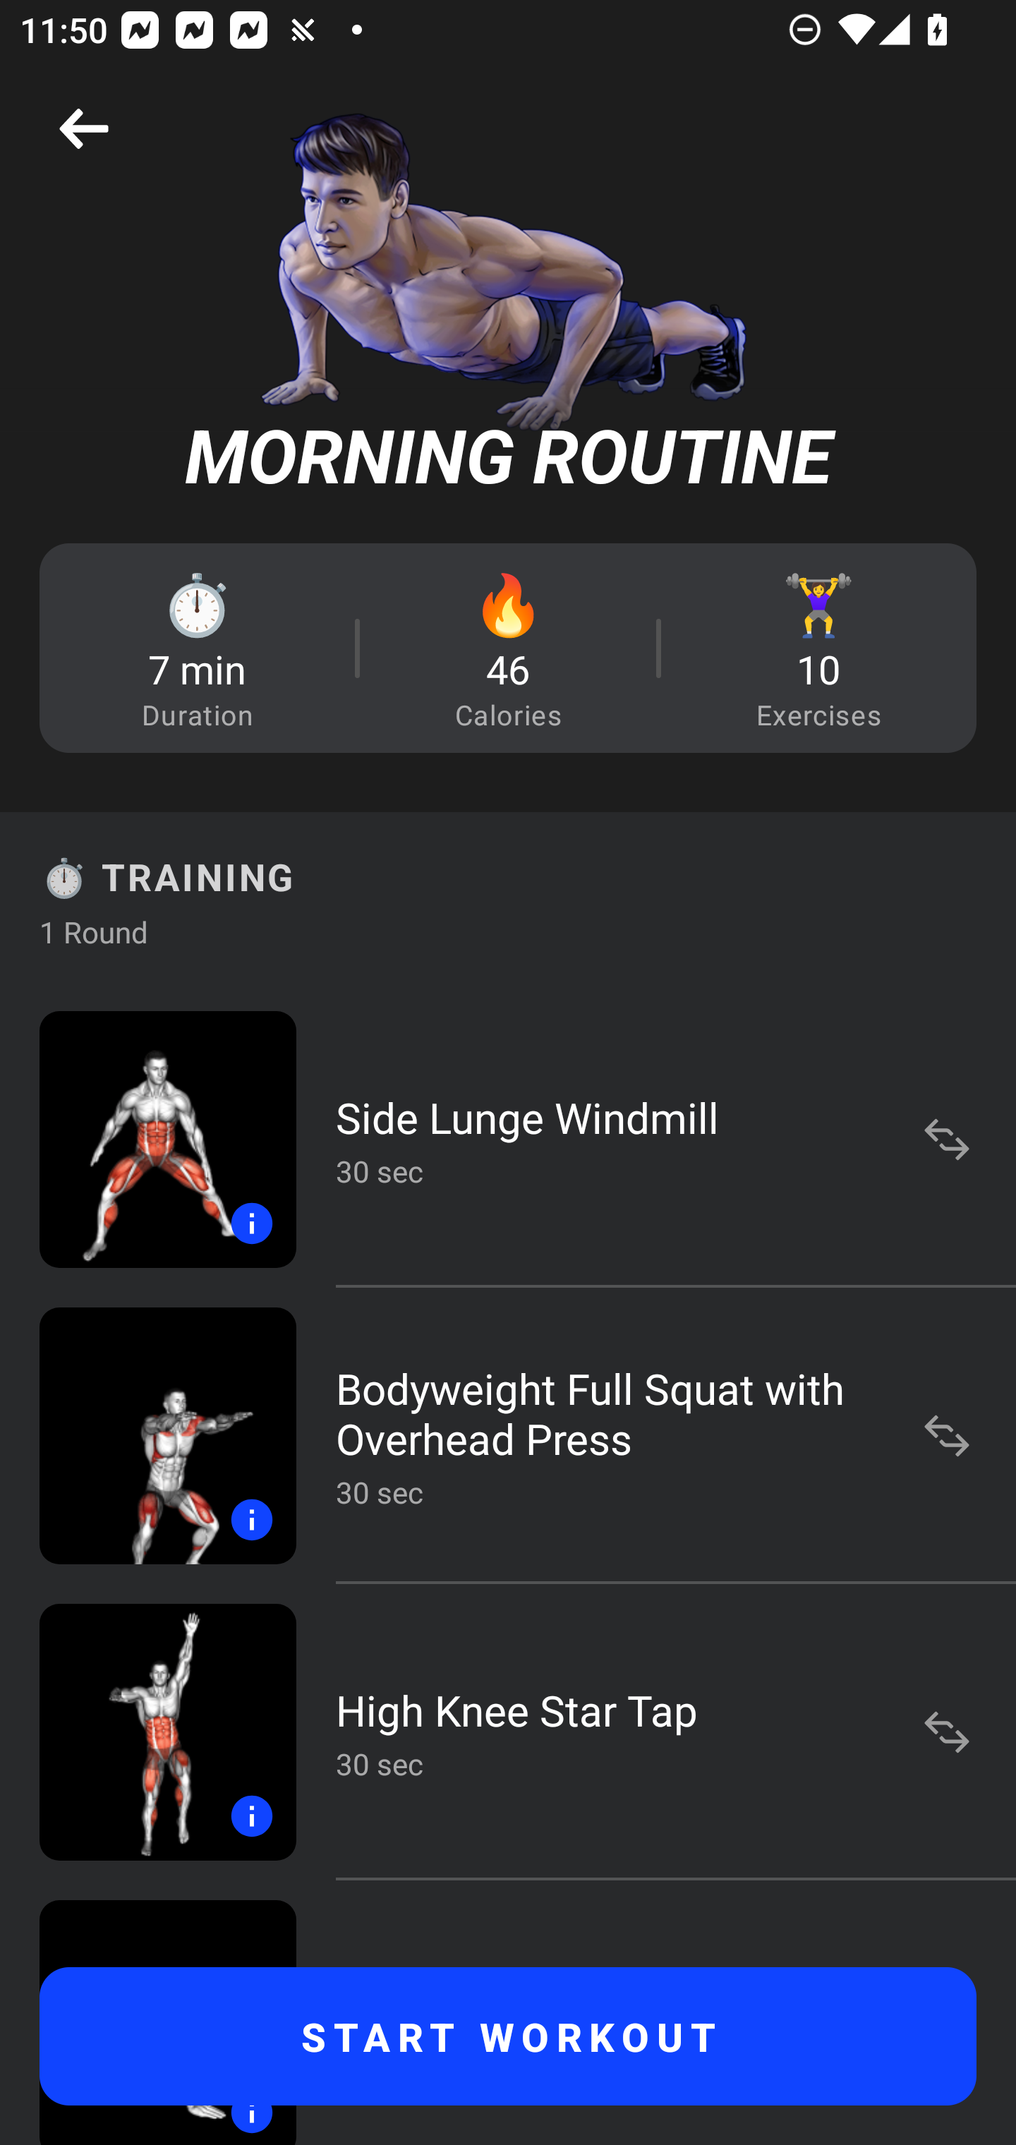 The width and height of the screenshot is (1016, 2145). I want to click on Bodyweight Full Squat with Overhead Press 30 sec, so click(508, 1435).